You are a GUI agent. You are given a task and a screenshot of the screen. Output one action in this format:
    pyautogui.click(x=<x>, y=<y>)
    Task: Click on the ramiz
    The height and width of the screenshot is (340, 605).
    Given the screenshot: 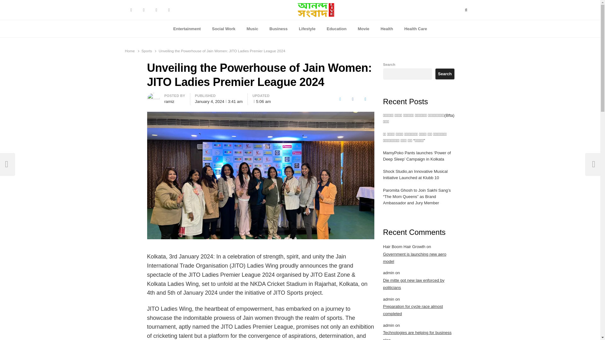 What is the action you would take?
    pyautogui.click(x=170, y=101)
    